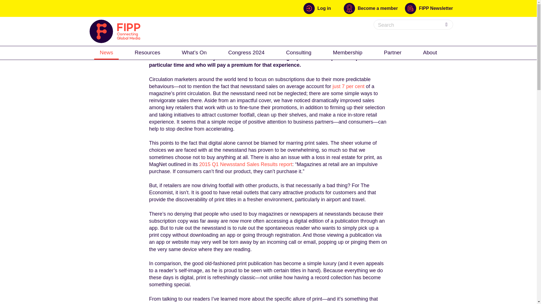 This screenshot has width=541, height=304. What do you see at coordinates (393, 52) in the screenshot?
I see `Partner` at bounding box center [393, 52].